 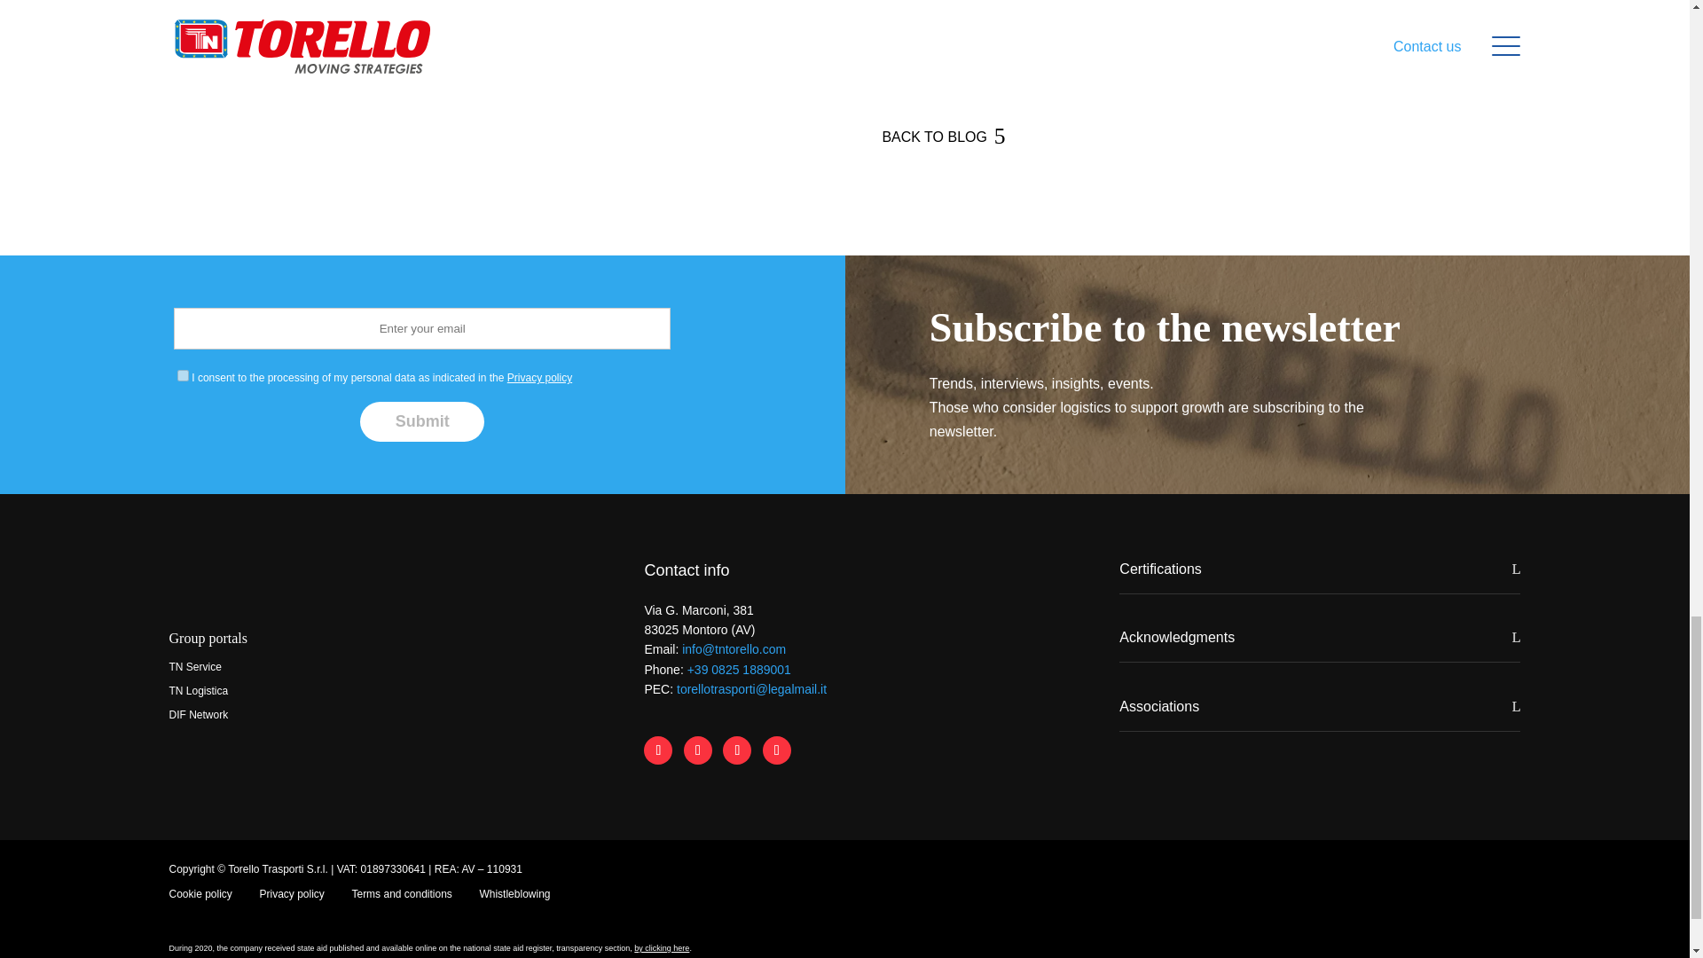 I want to click on Privacy policy, so click(x=539, y=378).